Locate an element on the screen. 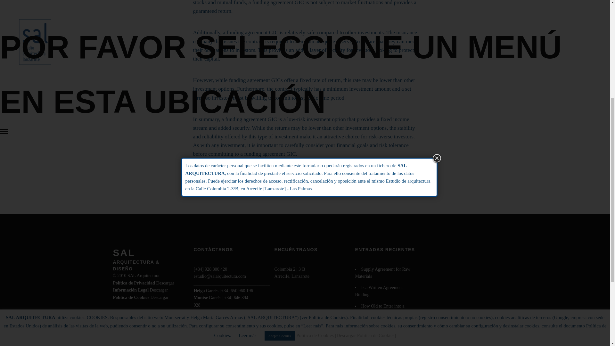 Image resolution: width=615 pixels, height=346 pixels. Descargar is located at coordinates (165, 283).